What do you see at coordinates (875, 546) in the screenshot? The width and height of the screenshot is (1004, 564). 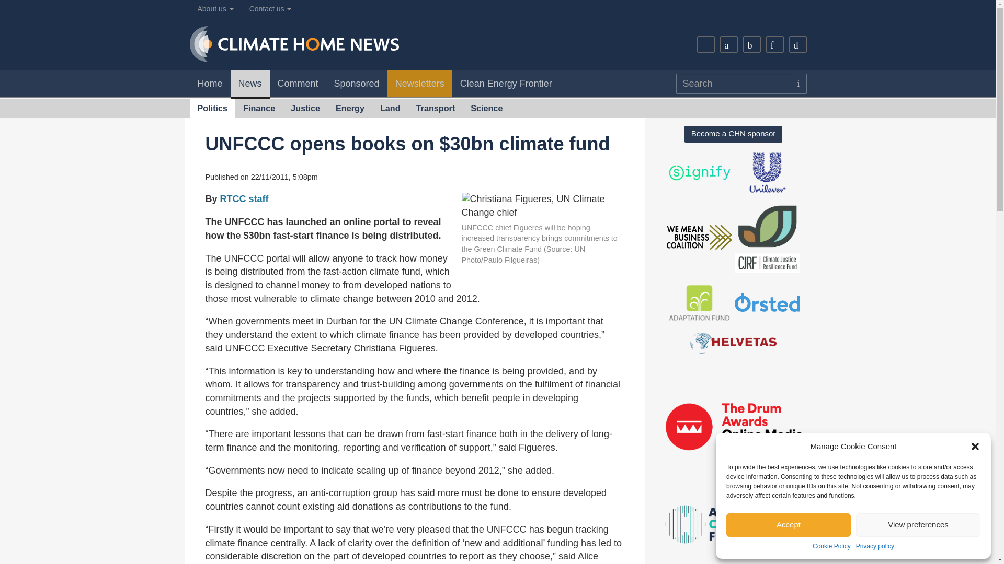 I see `Privacy policy` at bounding box center [875, 546].